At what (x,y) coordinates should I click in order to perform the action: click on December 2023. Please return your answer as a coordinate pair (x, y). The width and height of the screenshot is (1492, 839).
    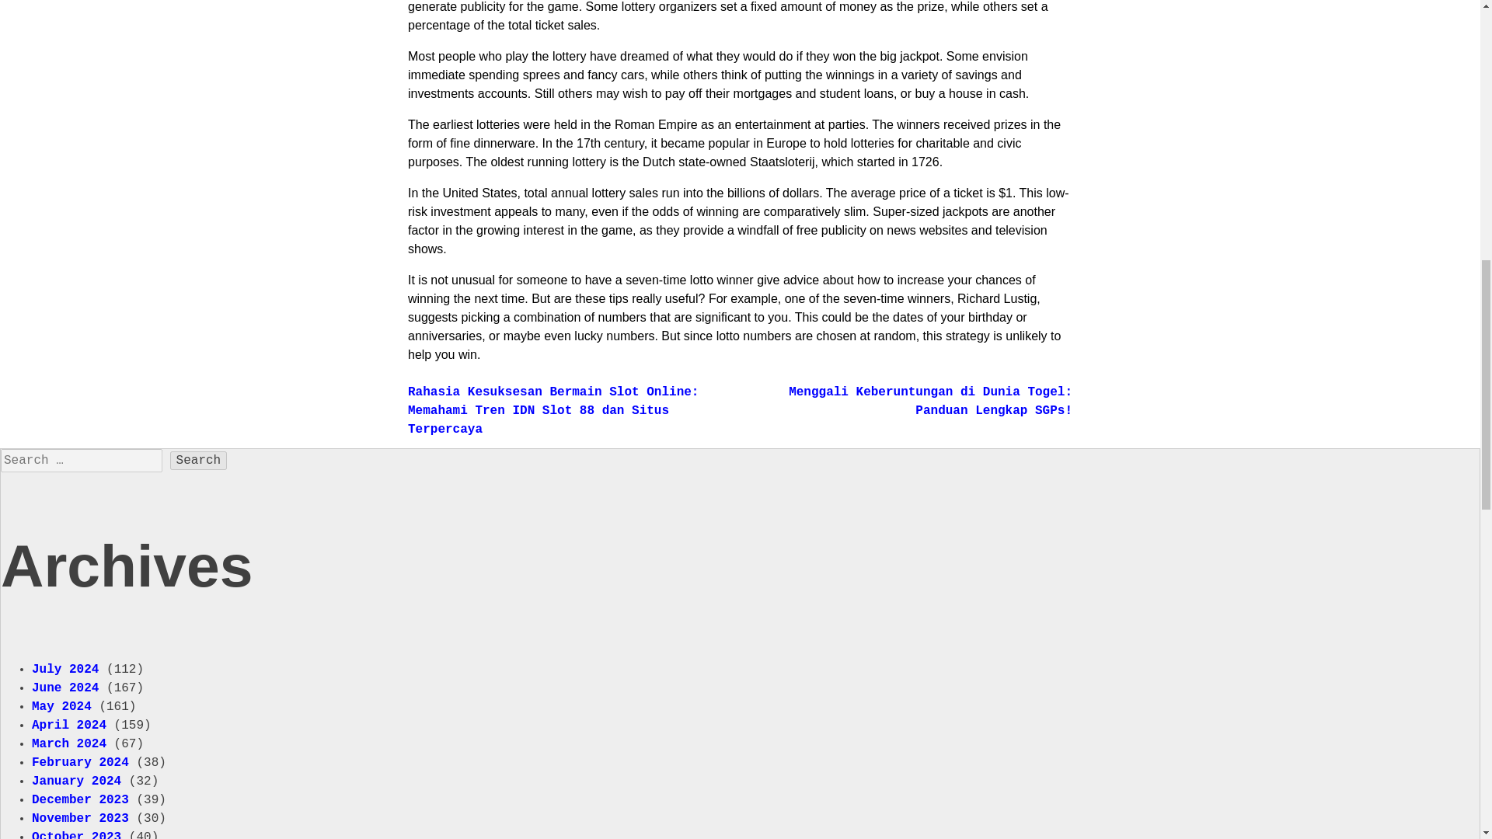
    Looking at the image, I should click on (79, 799).